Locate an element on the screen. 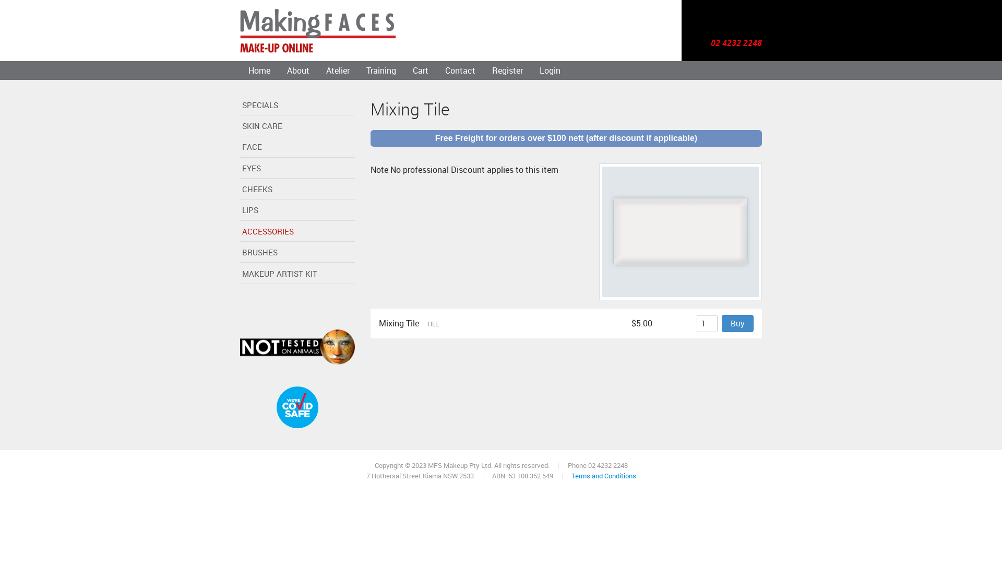  FACE is located at coordinates (297, 148).